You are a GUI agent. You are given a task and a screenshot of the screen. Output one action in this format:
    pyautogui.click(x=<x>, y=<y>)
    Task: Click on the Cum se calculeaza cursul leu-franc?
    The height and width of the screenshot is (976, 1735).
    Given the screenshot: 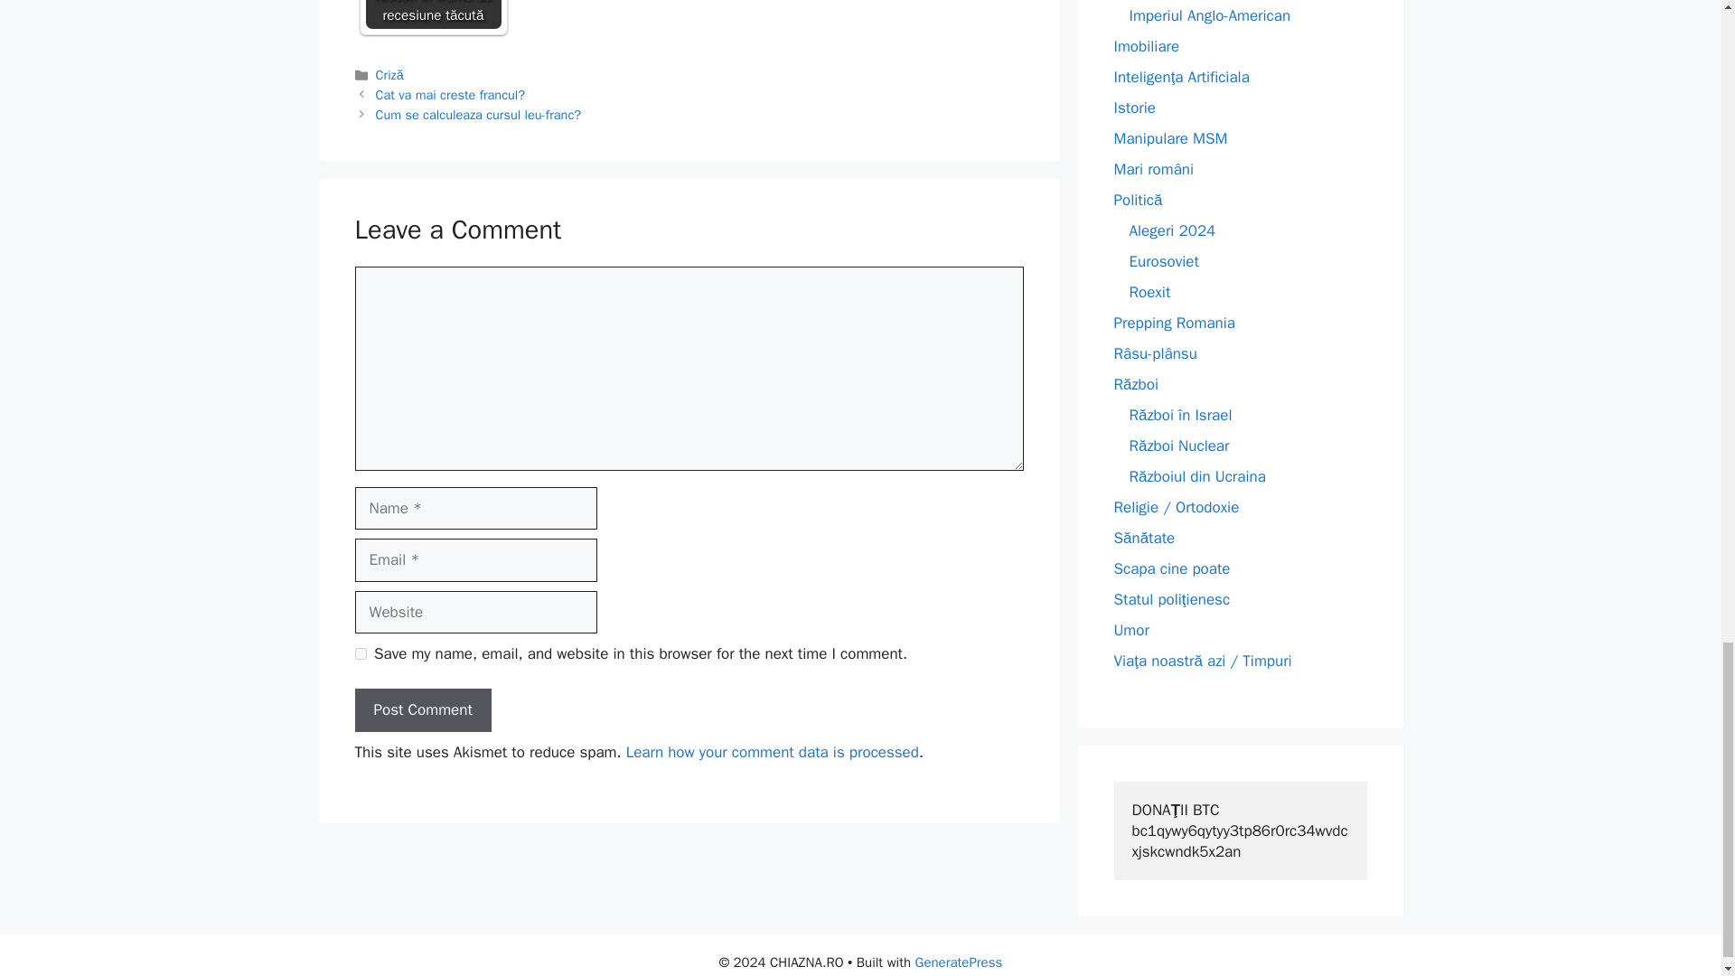 What is the action you would take?
    pyautogui.click(x=479, y=114)
    